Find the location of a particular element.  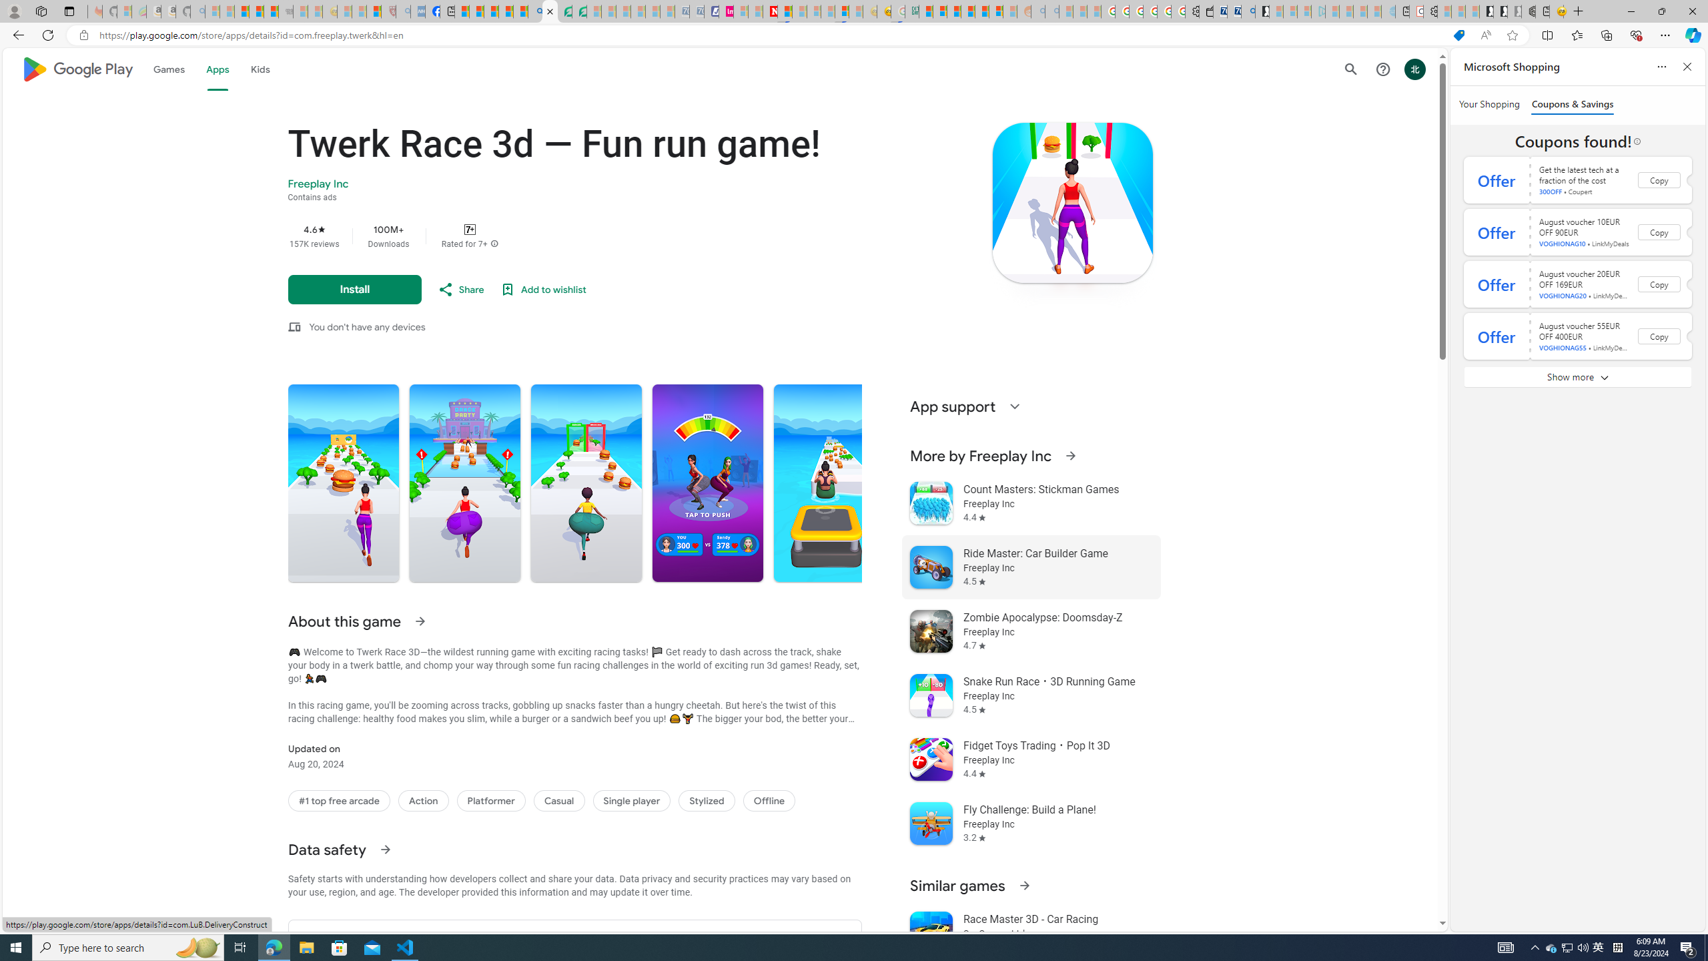

Install is located at coordinates (354, 290).